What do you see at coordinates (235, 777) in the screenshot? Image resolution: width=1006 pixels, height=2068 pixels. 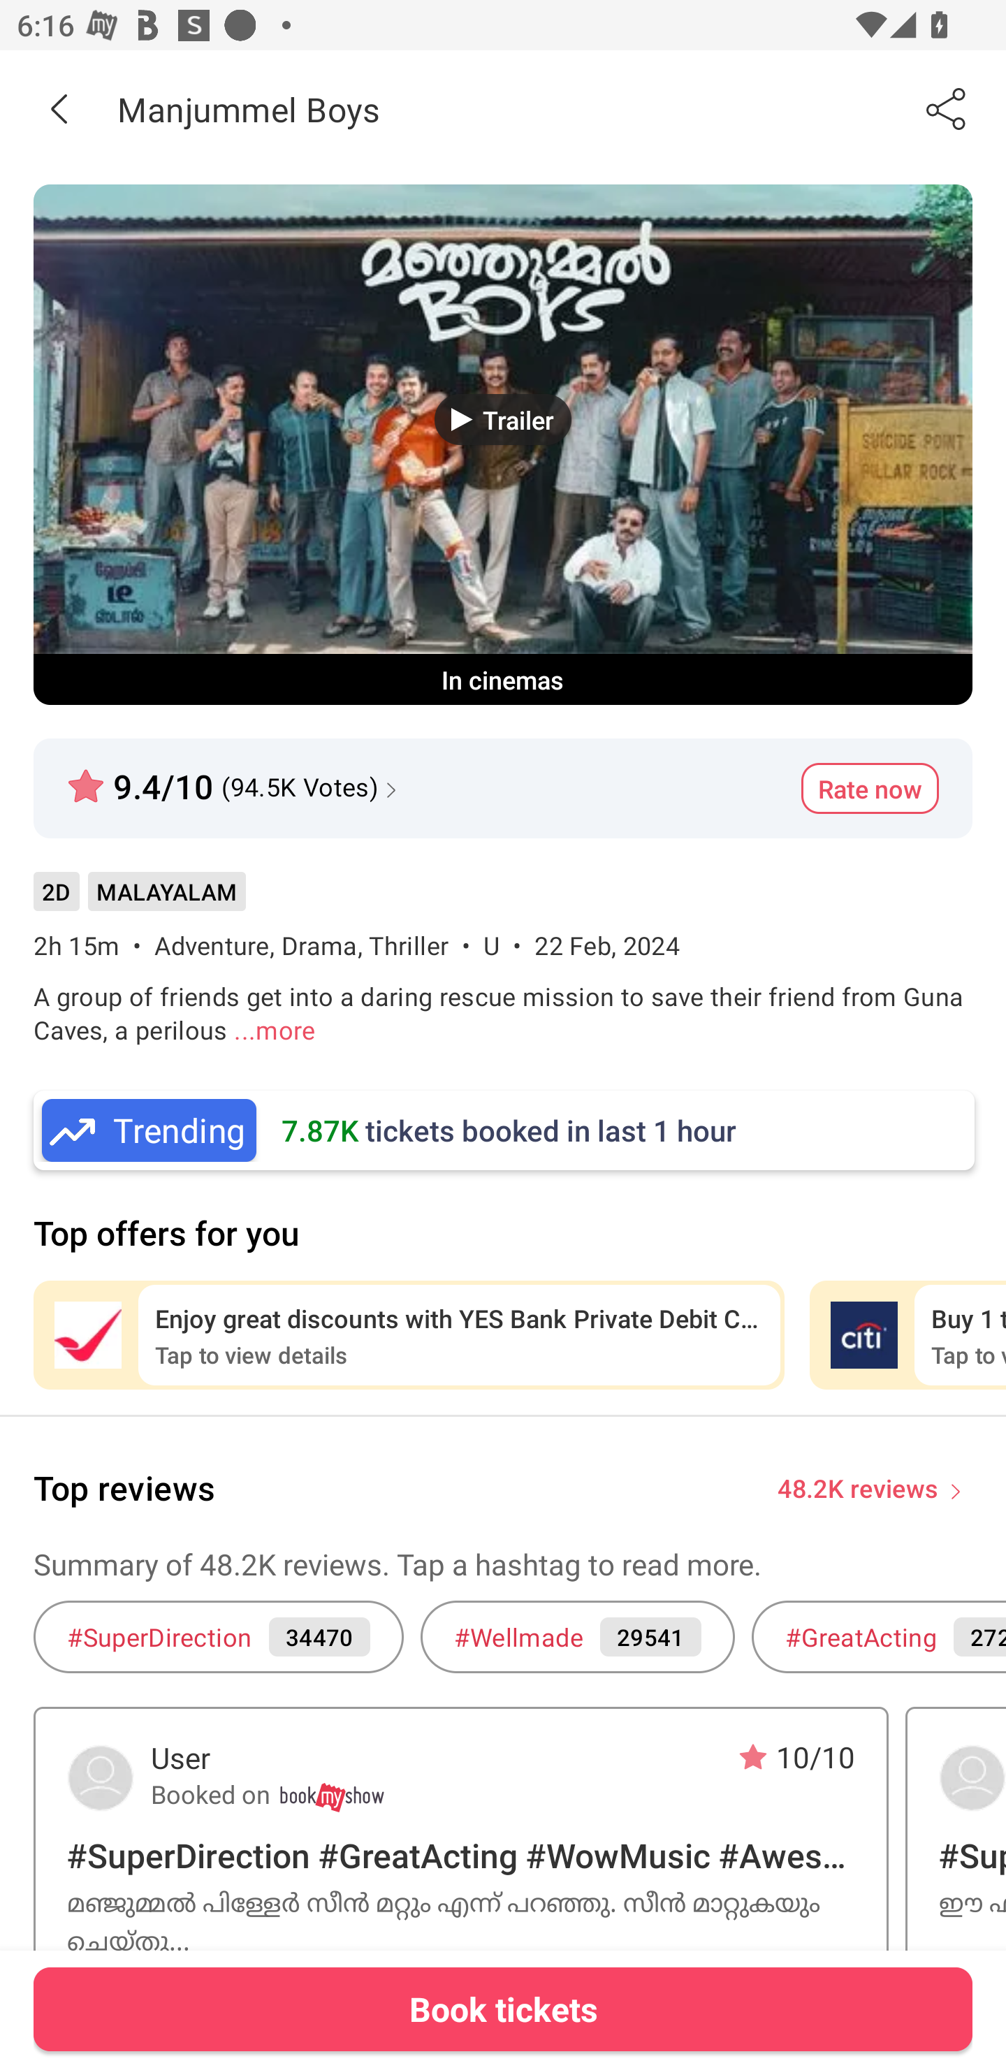 I see `9.4/10 (94.5K Votes)` at bounding box center [235, 777].